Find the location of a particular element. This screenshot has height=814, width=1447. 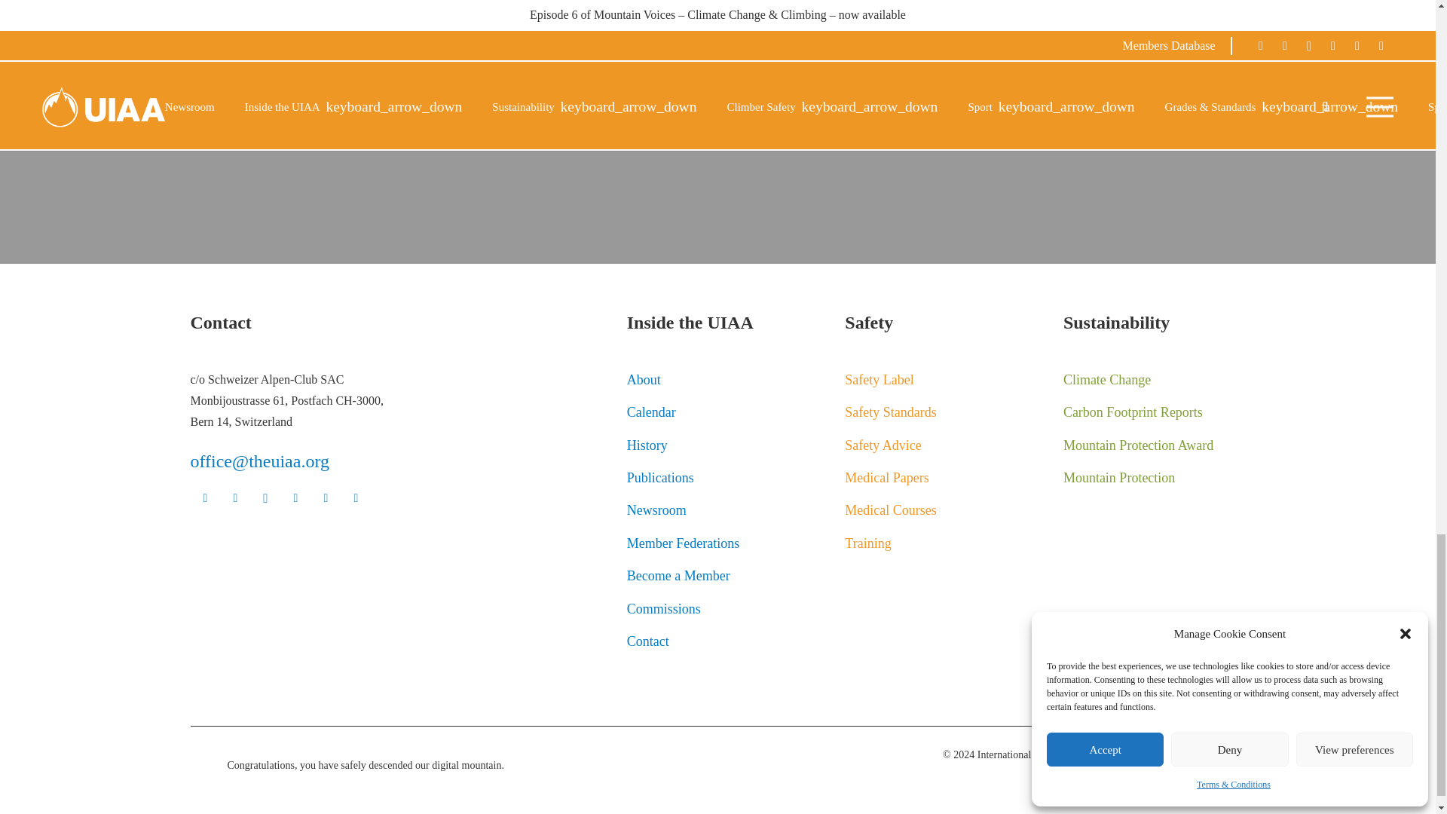

Facebook is located at coordinates (204, 498).